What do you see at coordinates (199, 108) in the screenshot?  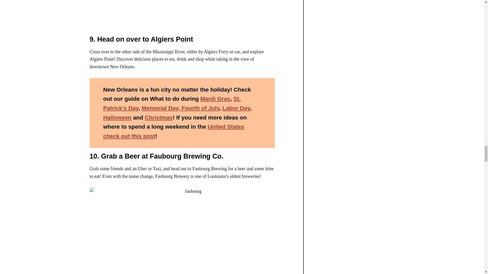 I see `, Fourth of July` at bounding box center [199, 108].